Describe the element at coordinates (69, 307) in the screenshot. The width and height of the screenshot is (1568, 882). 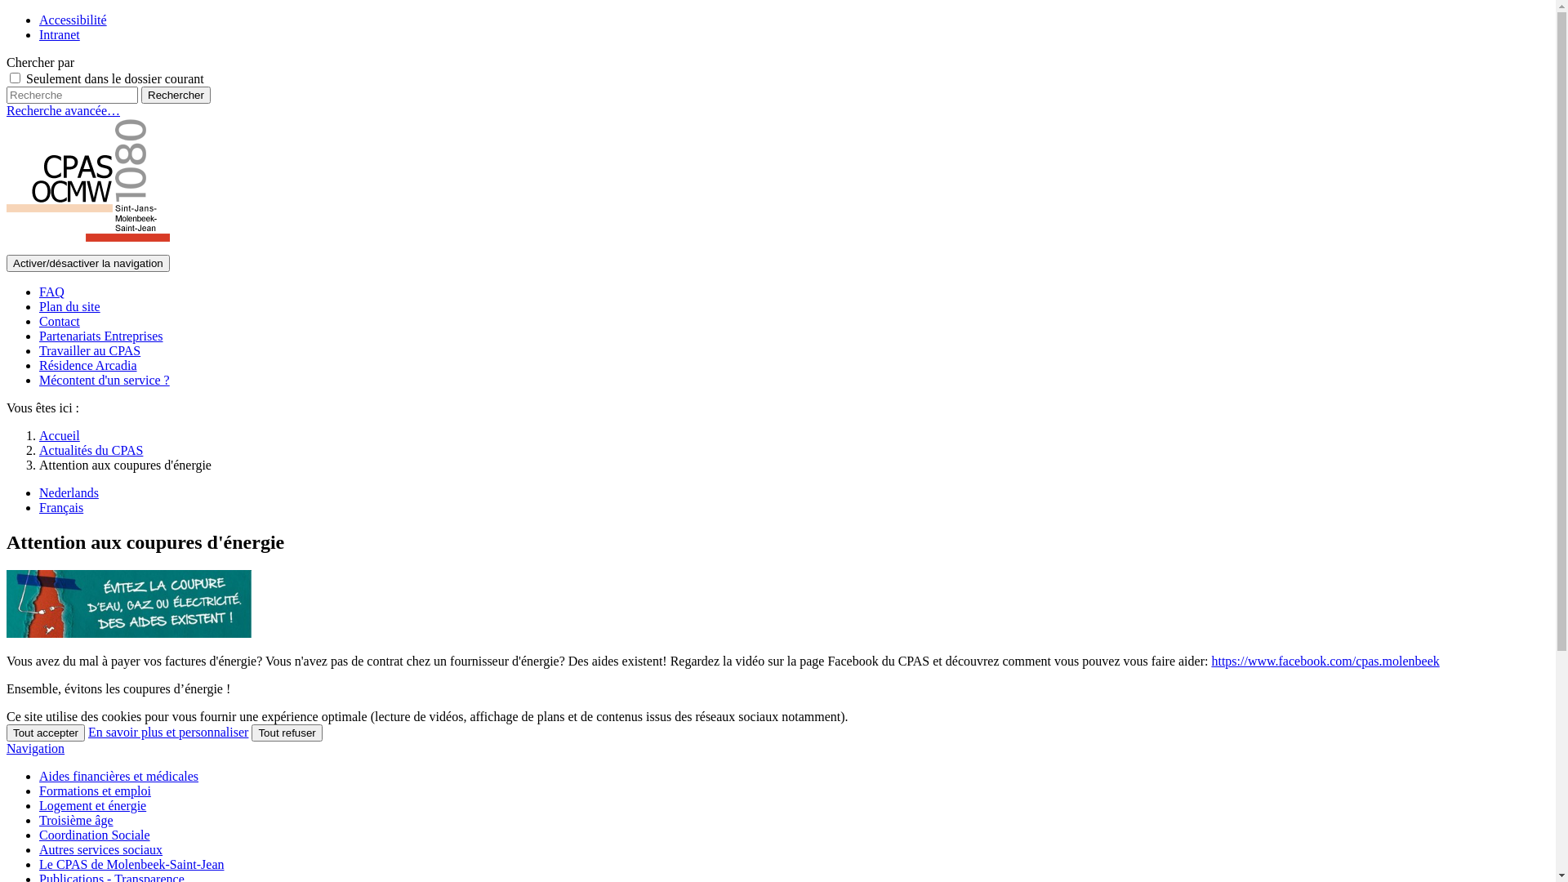
I see `Plan du site` at that location.